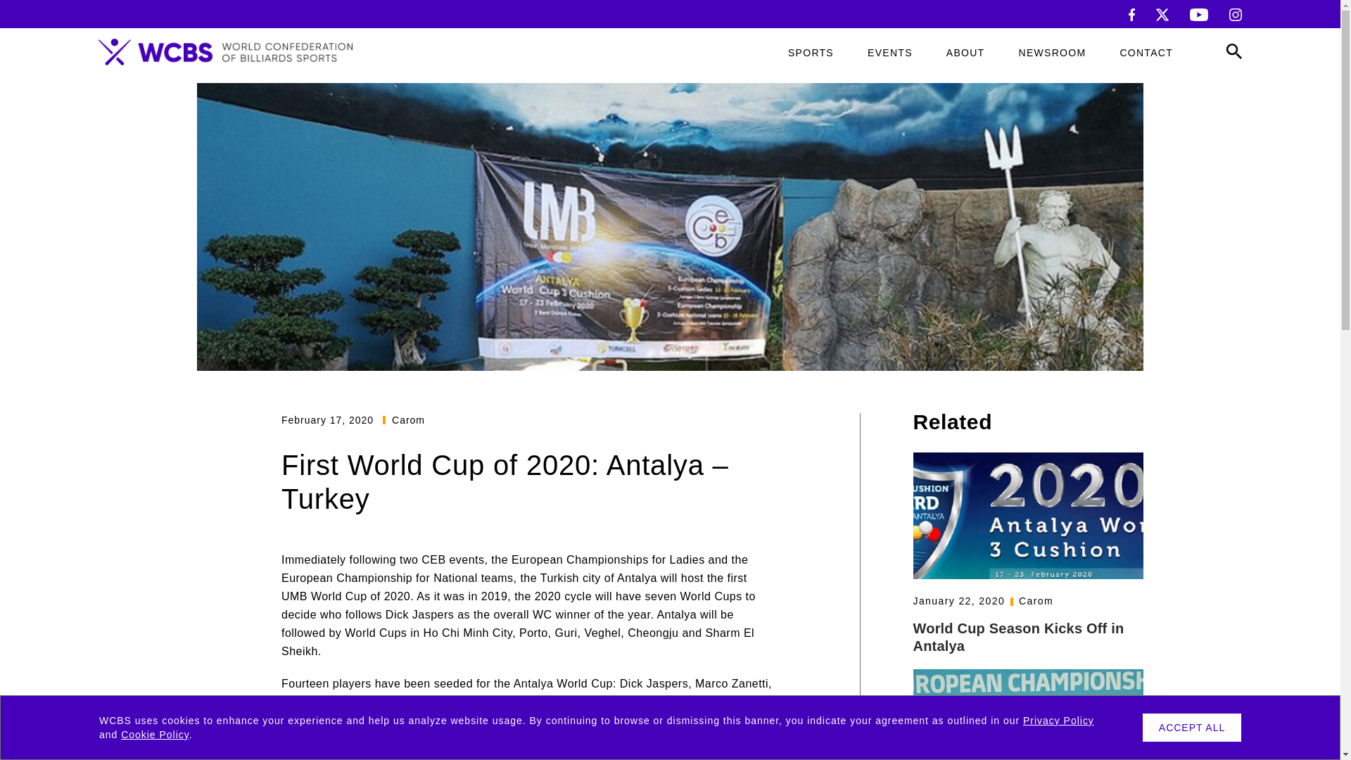  Describe the element at coordinates (889, 53) in the screenshot. I see `EVENTS` at that location.